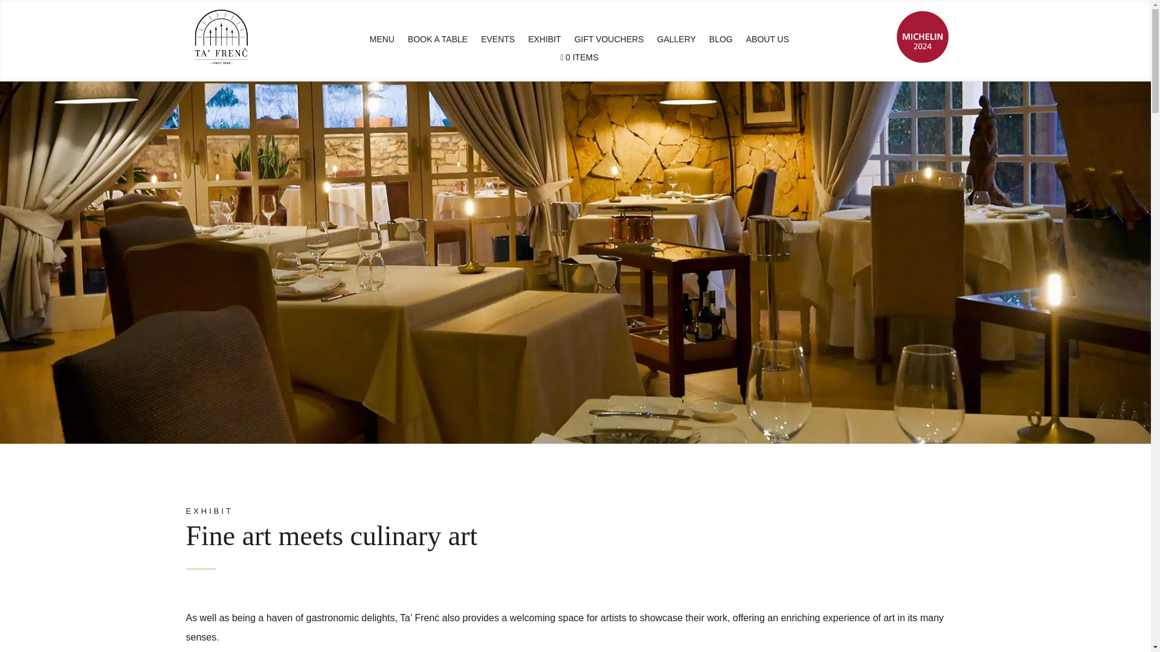 The width and height of the screenshot is (1160, 652). What do you see at coordinates (923, 36) in the screenshot?
I see `MICHELIN GUIDE` at bounding box center [923, 36].